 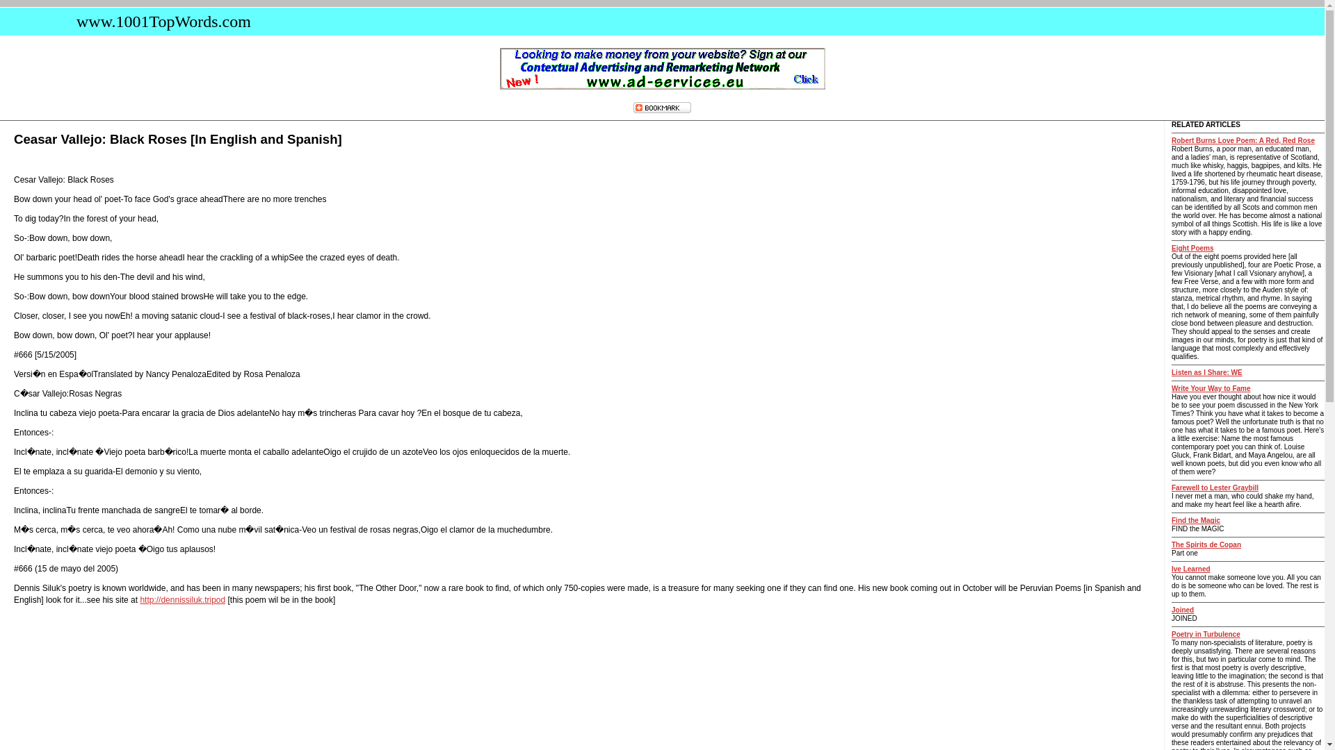 What do you see at coordinates (1206, 544) in the screenshot?
I see `The Spirits de Copan` at bounding box center [1206, 544].